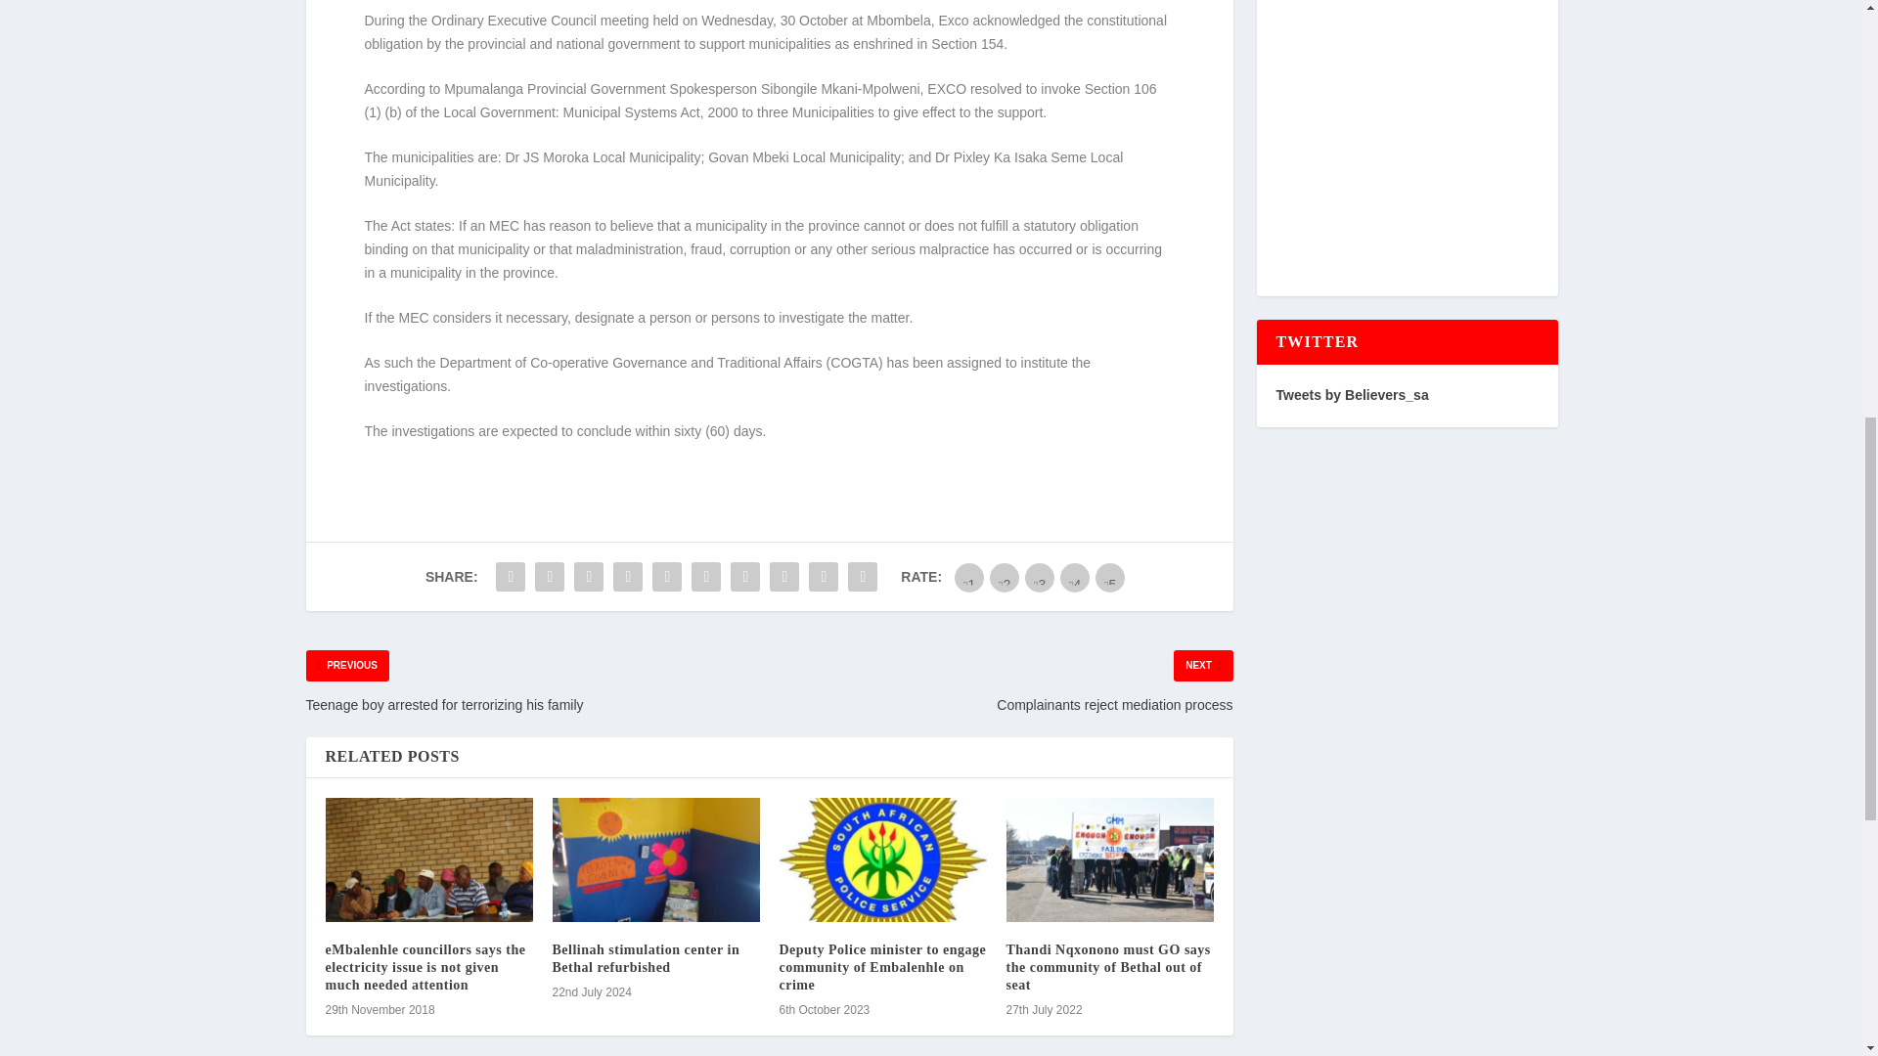 The image size is (1878, 1056). Describe the element at coordinates (549, 577) in the screenshot. I see `Share "GMM under investigation" via Twitter` at that location.